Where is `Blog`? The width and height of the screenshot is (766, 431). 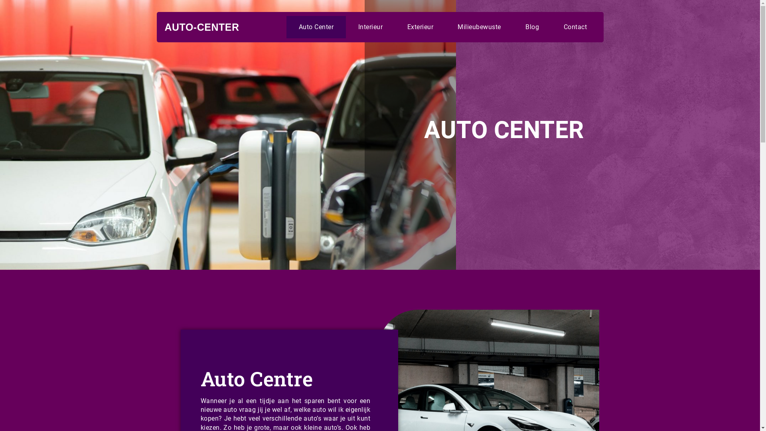
Blog is located at coordinates (532, 27).